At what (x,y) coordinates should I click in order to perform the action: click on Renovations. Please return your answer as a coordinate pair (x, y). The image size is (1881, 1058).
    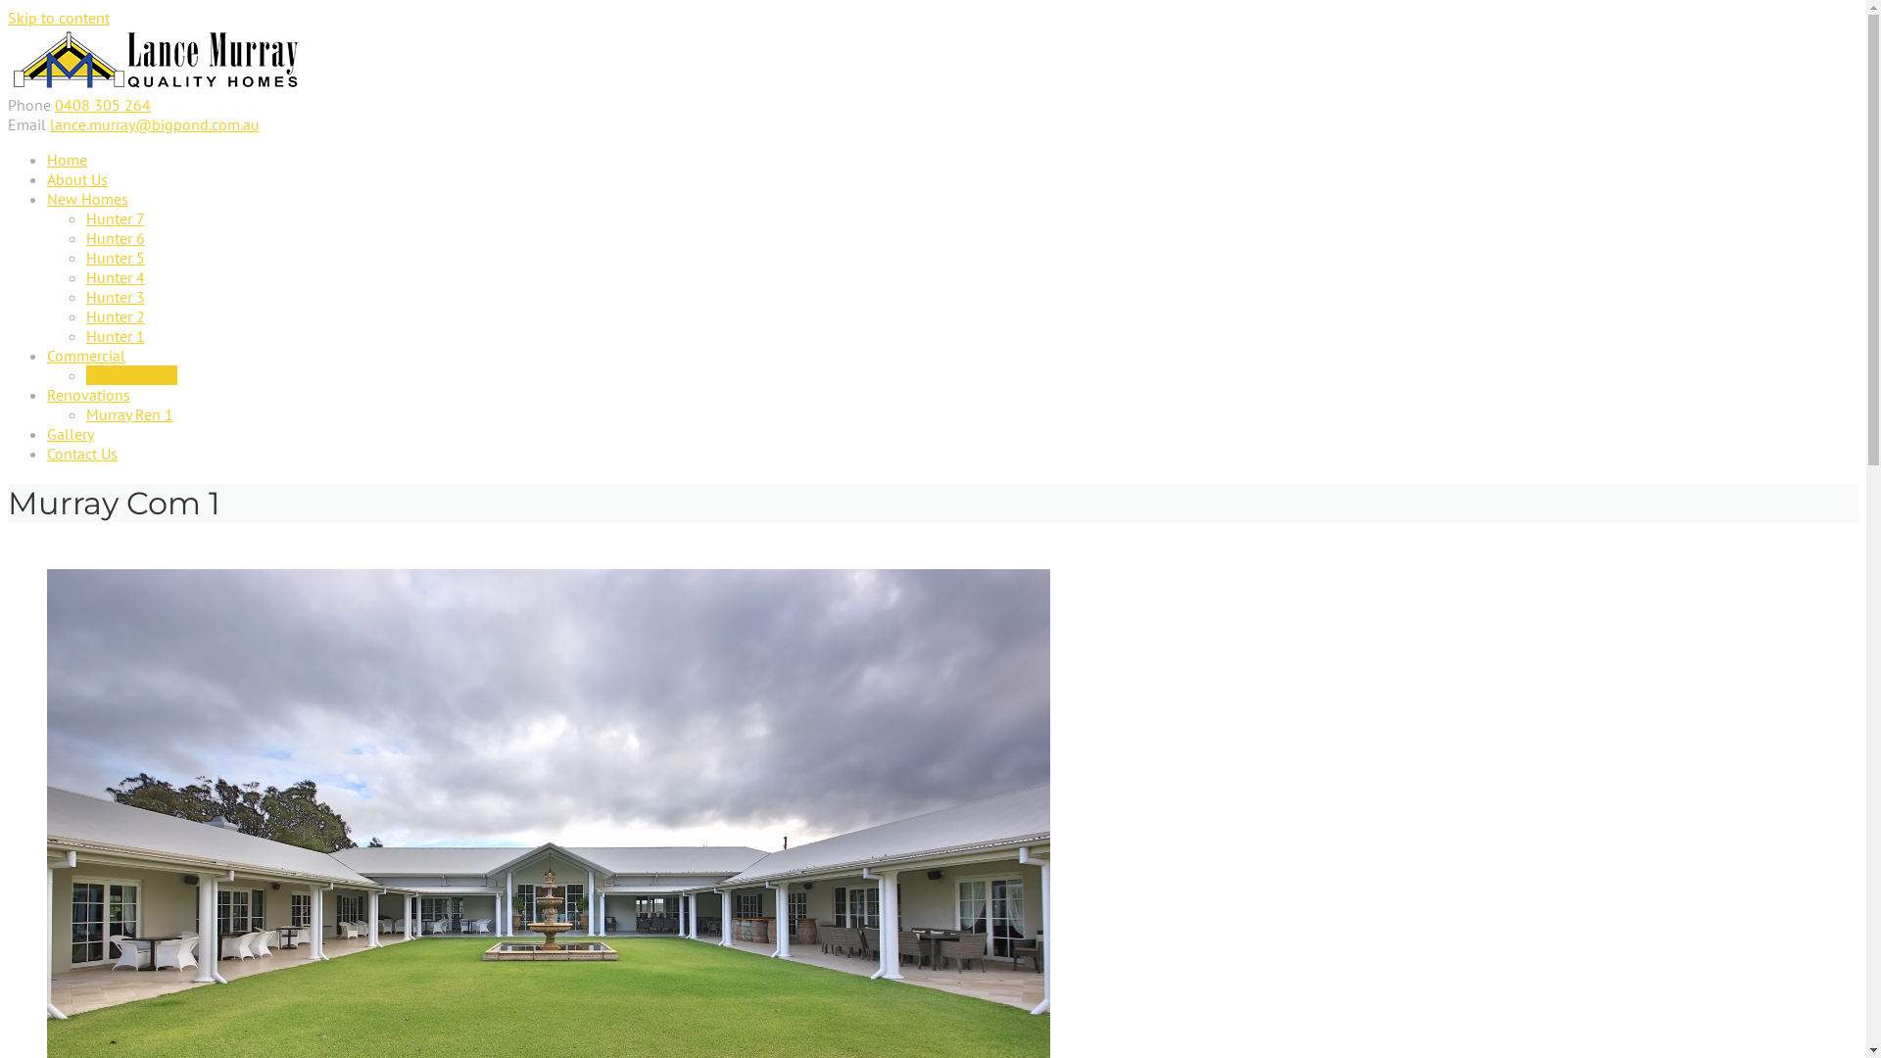
    Looking at the image, I should click on (88, 395).